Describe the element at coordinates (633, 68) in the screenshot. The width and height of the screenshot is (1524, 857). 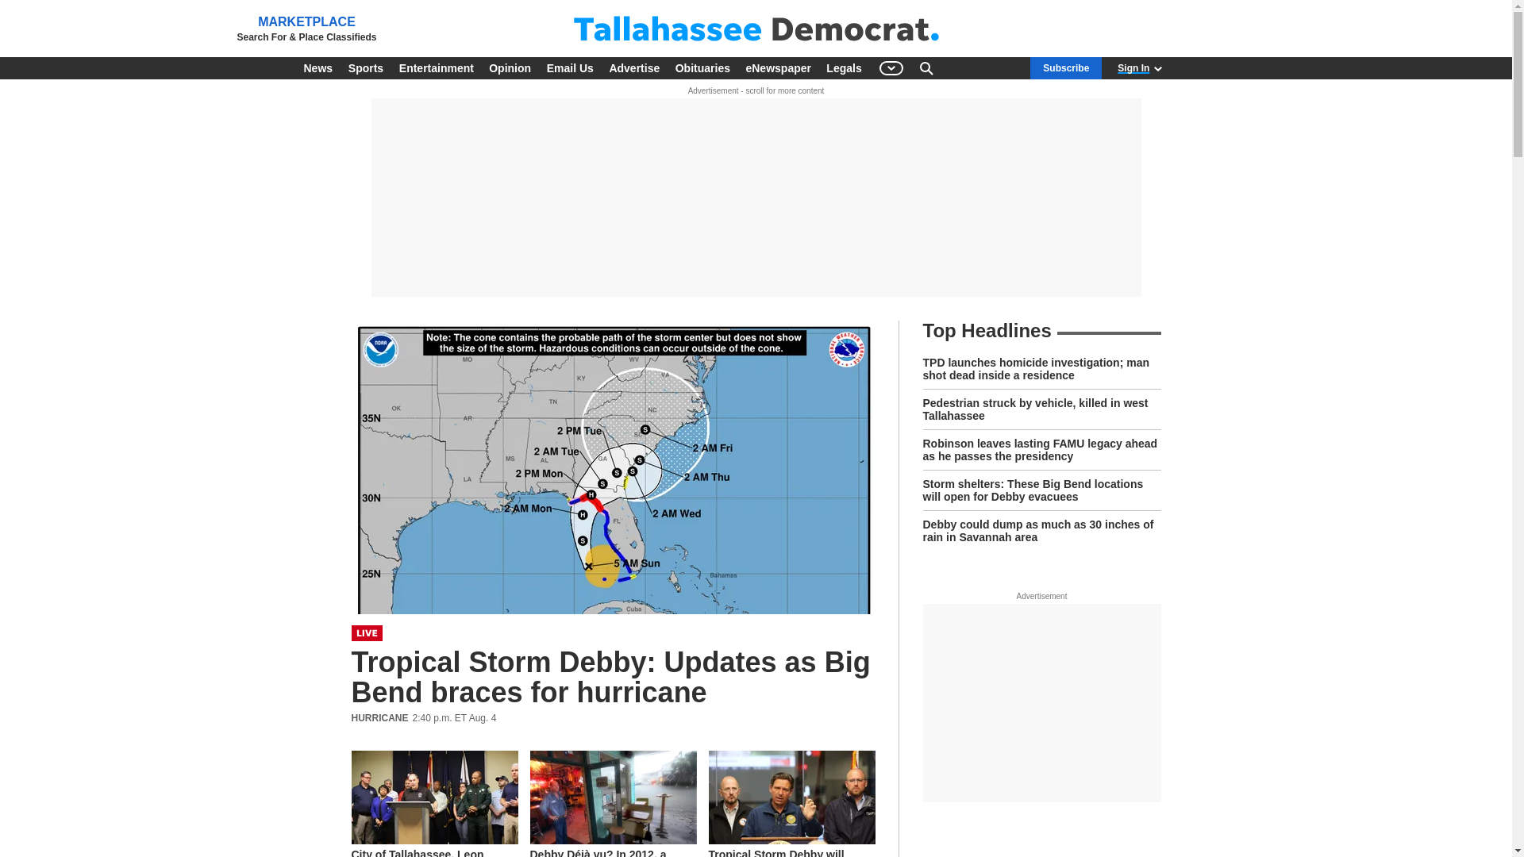
I see `Advertise` at that location.